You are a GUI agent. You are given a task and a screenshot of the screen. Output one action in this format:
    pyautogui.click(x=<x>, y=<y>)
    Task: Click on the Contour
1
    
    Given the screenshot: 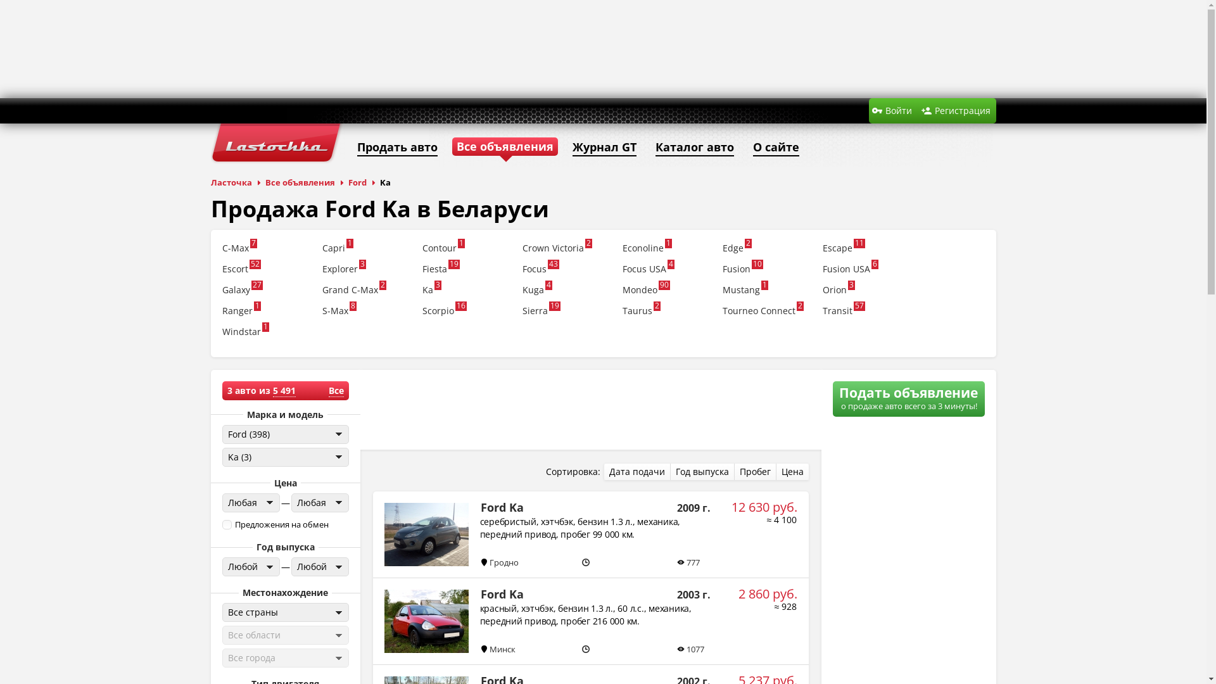 What is the action you would take?
    pyautogui.click(x=466, y=251)
    